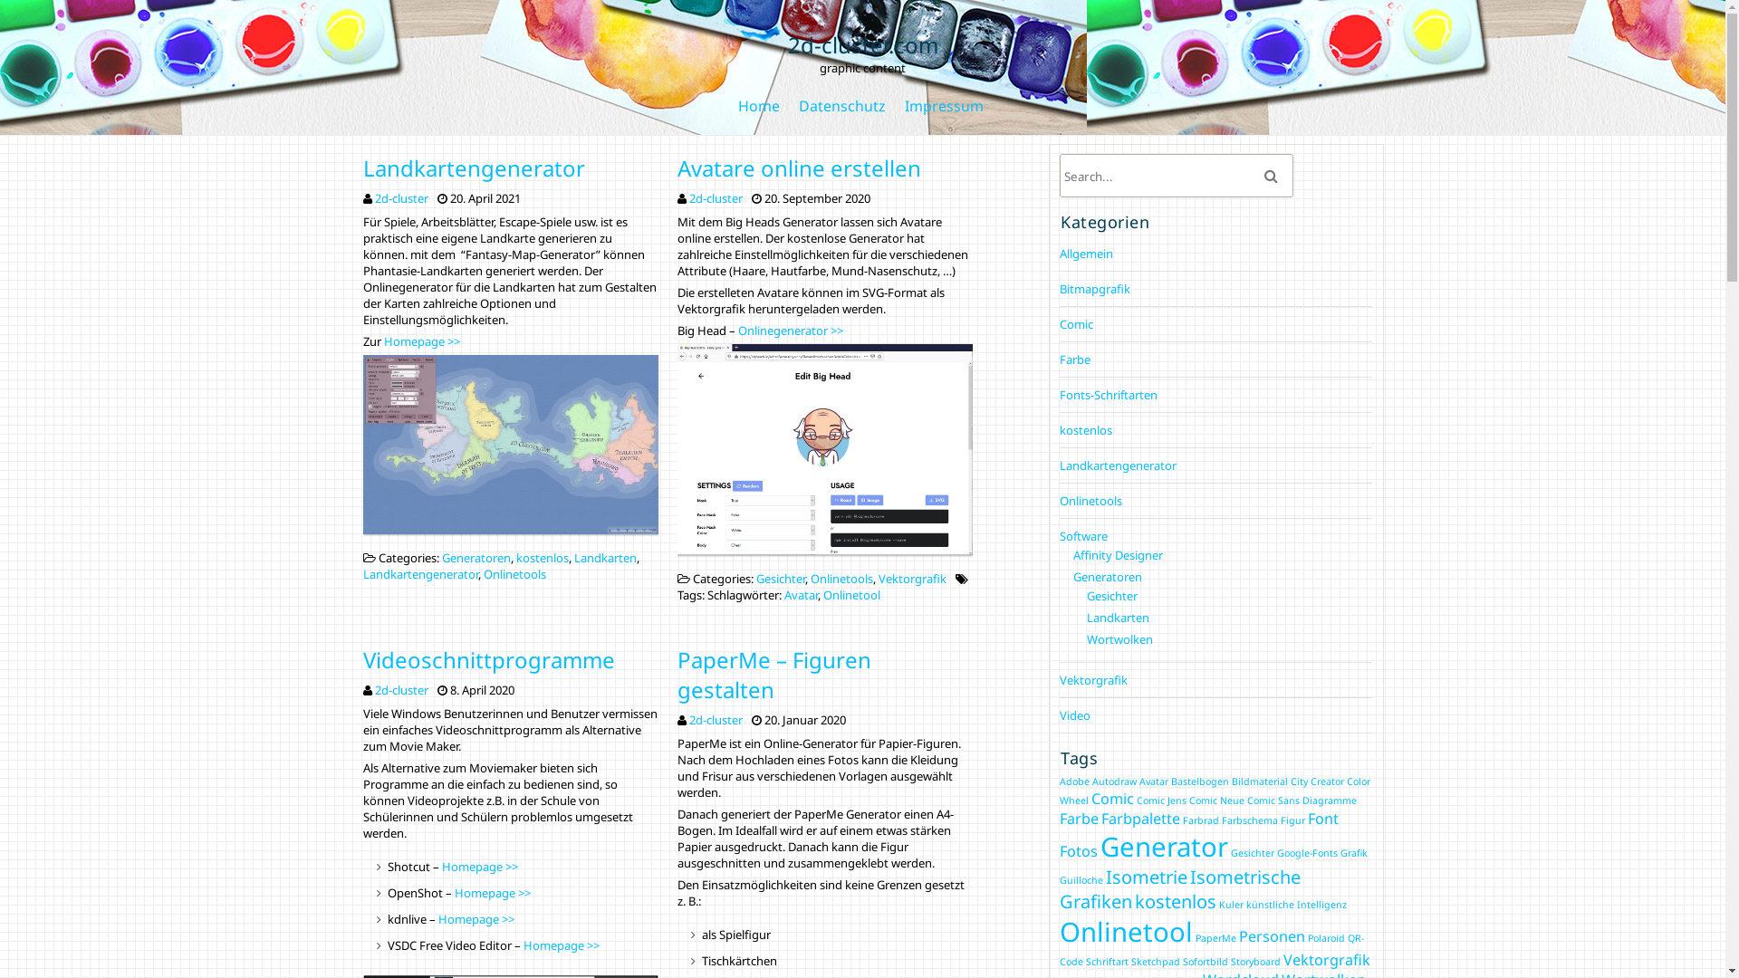 The width and height of the screenshot is (1739, 978). What do you see at coordinates (1255, 962) in the screenshot?
I see `Storyboard` at bounding box center [1255, 962].